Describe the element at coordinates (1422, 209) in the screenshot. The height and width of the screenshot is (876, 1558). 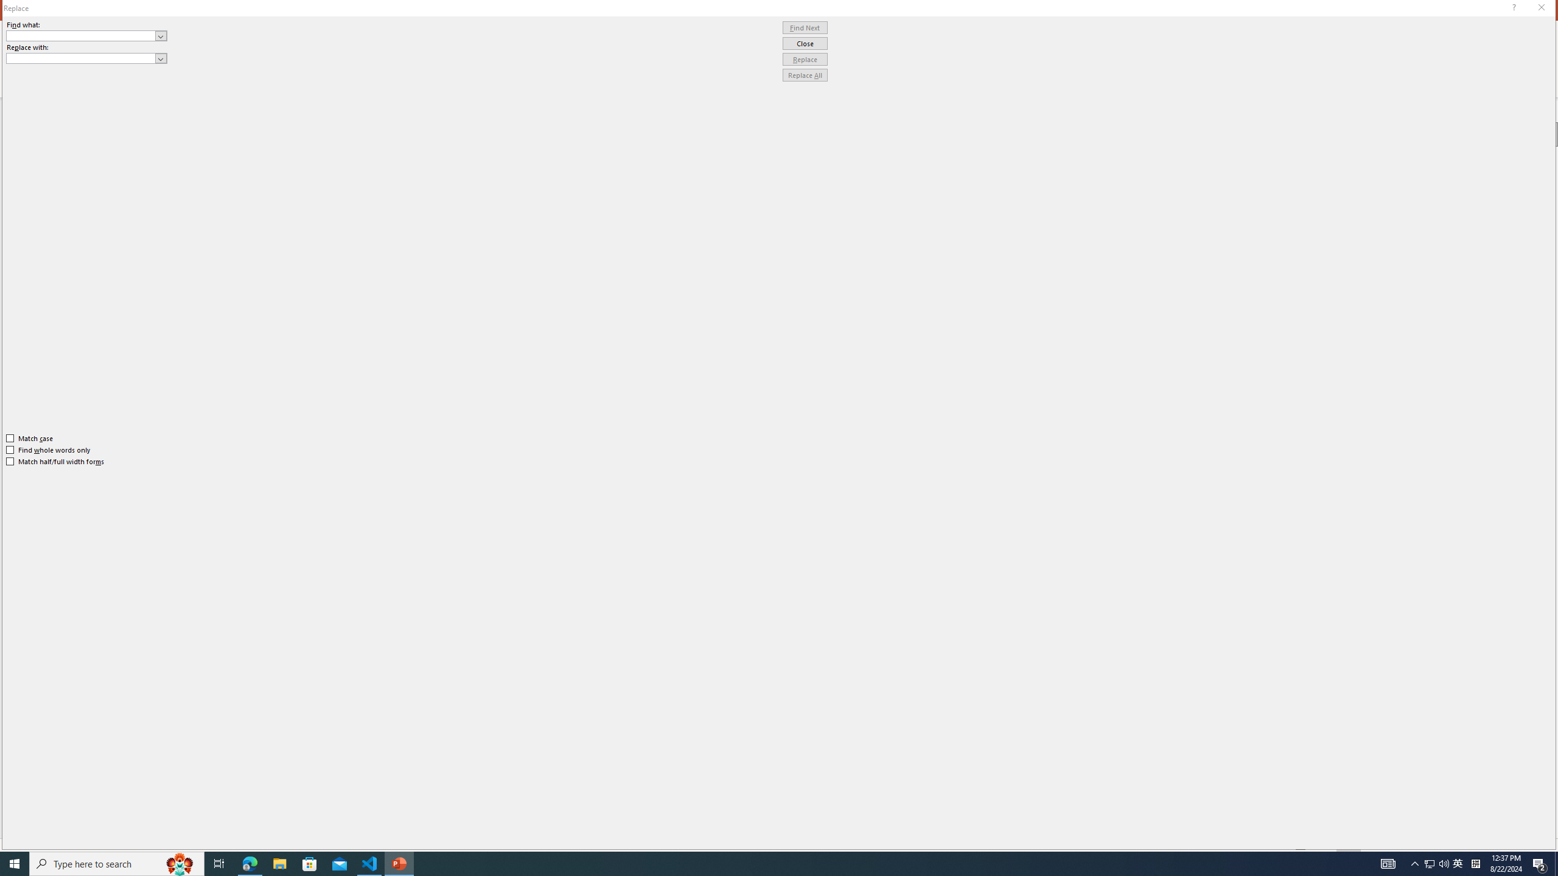
I see `Picture or texture fill` at that location.